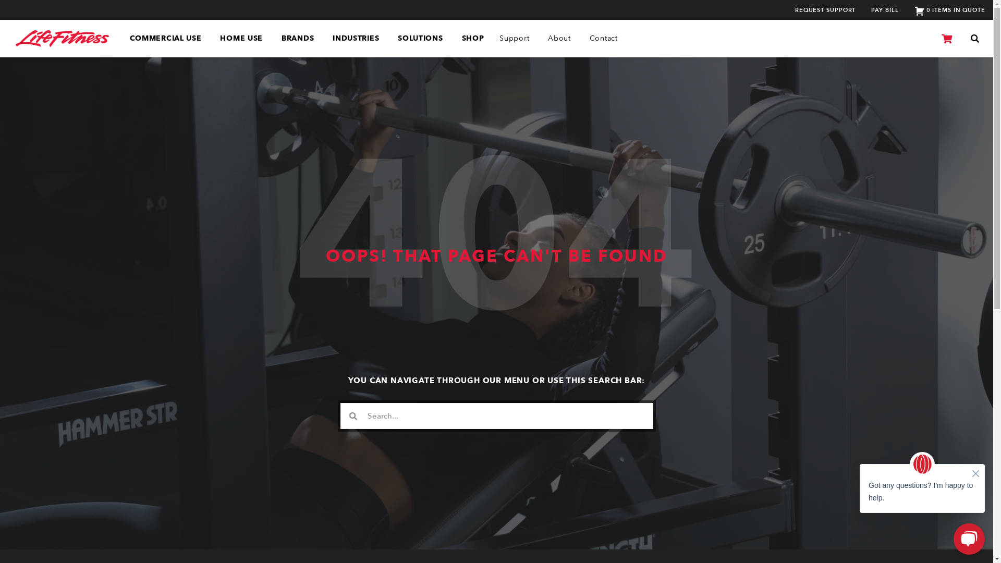 This screenshot has width=1001, height=563. Describe the element at coordinates (167, 39) in the screenshot. I see `COMMERCIAL USE` at that location.